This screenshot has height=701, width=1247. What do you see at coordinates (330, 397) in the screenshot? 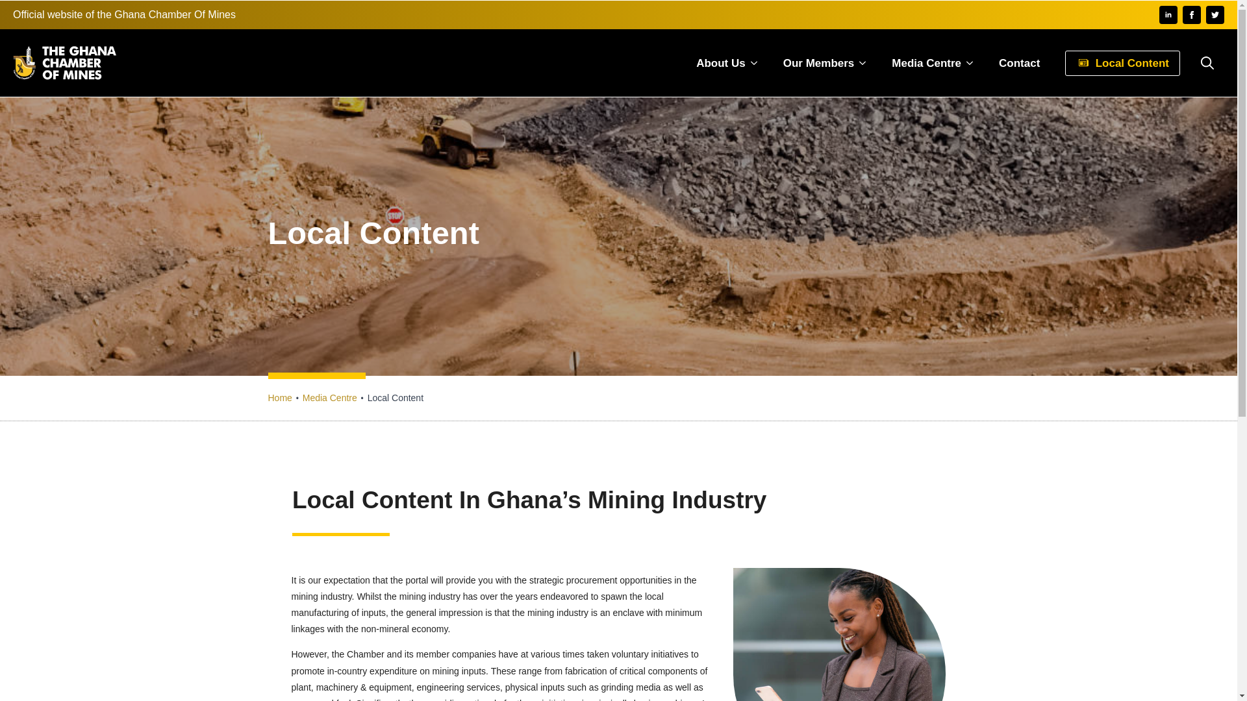
I see `Media Centre` at bounding box center [330, 397].